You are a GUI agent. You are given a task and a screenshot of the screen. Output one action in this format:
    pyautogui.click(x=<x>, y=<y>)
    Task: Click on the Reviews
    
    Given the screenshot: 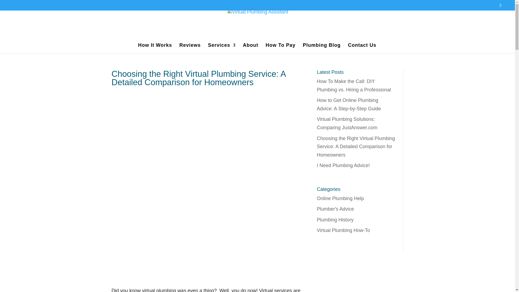 What is the action you would take?
    pyautogui.click(x=190, y=48)
    